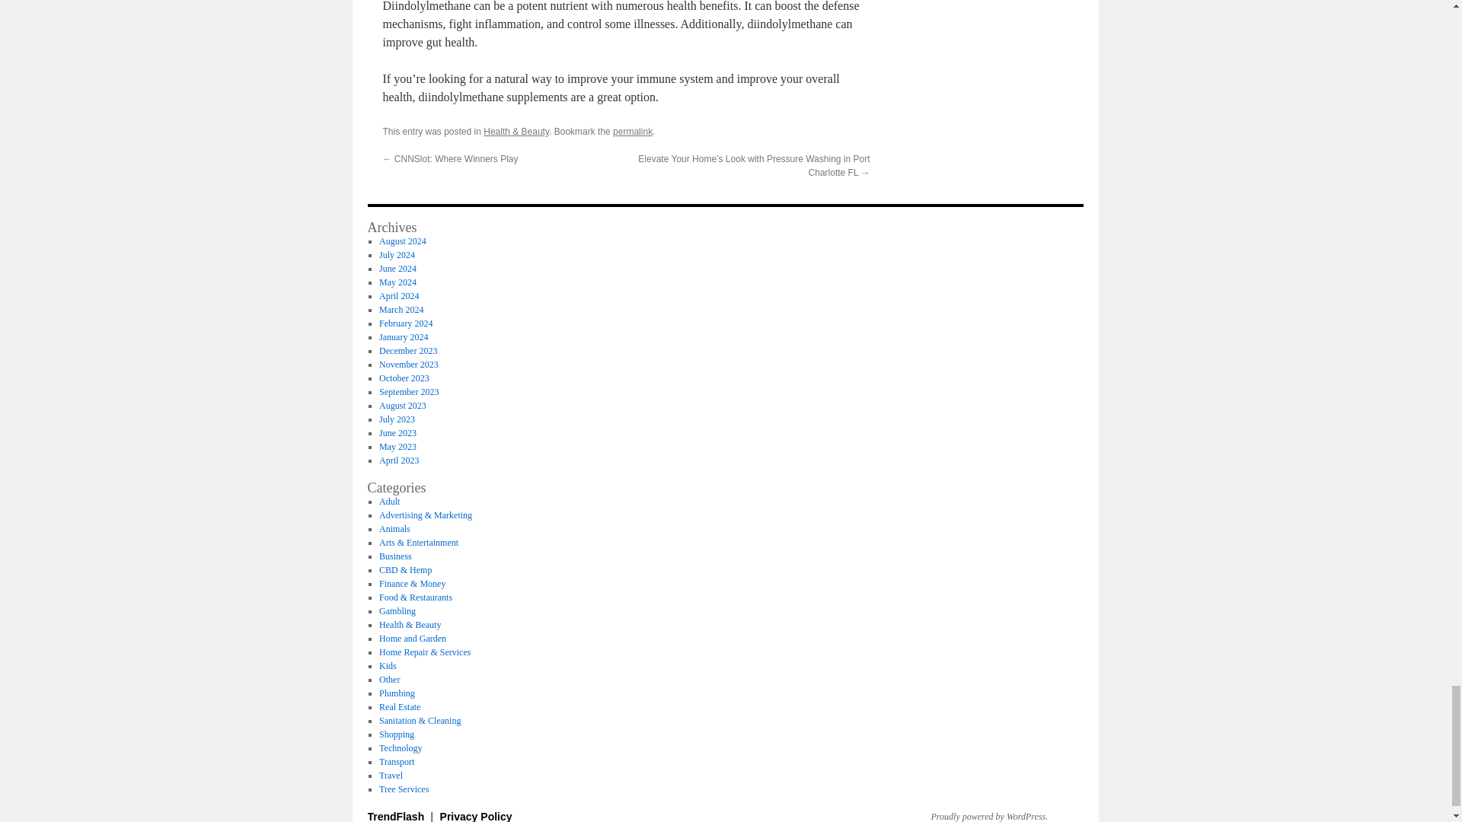  Describe the element at coordinates (398, 460) in the screenshot. I see `April 2023` at that location.